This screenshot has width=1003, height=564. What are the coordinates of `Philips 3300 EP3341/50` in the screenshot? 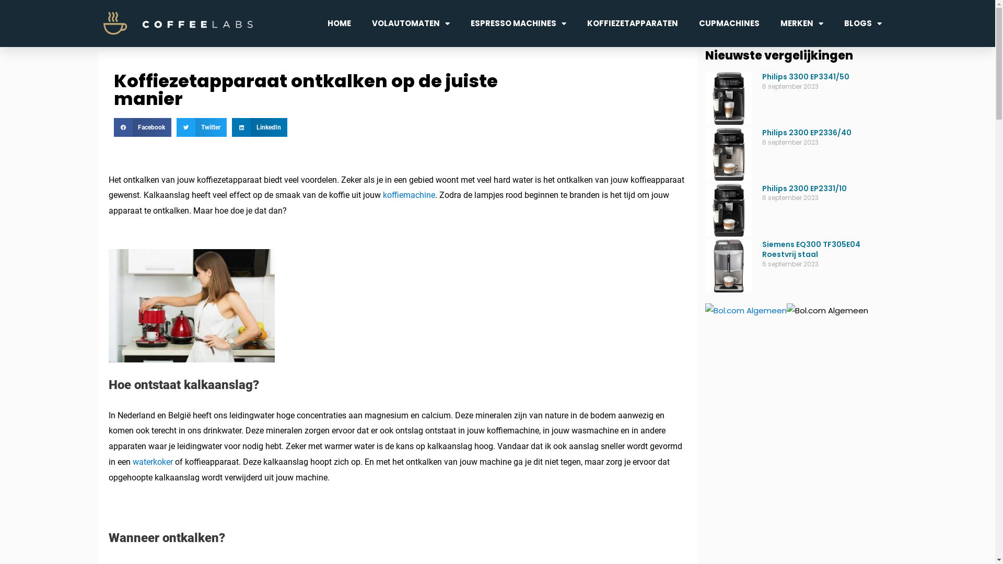 It's located at (806, 77).